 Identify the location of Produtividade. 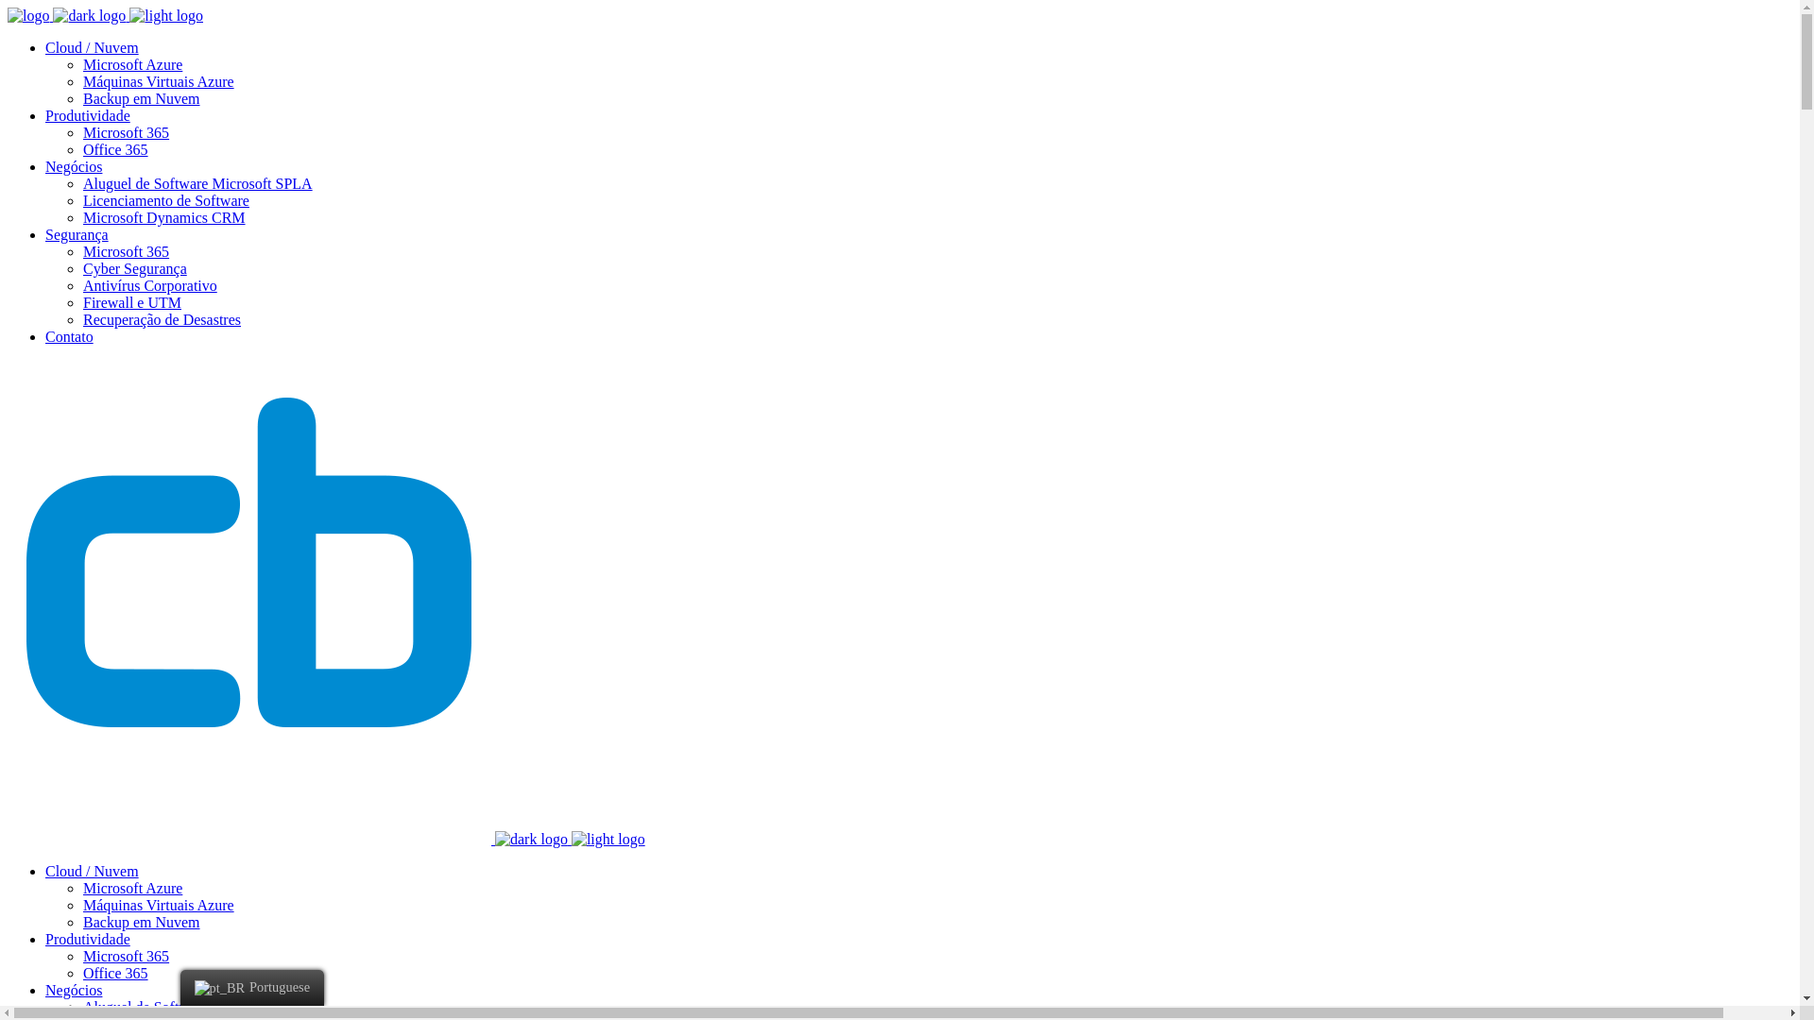
(88, 939).